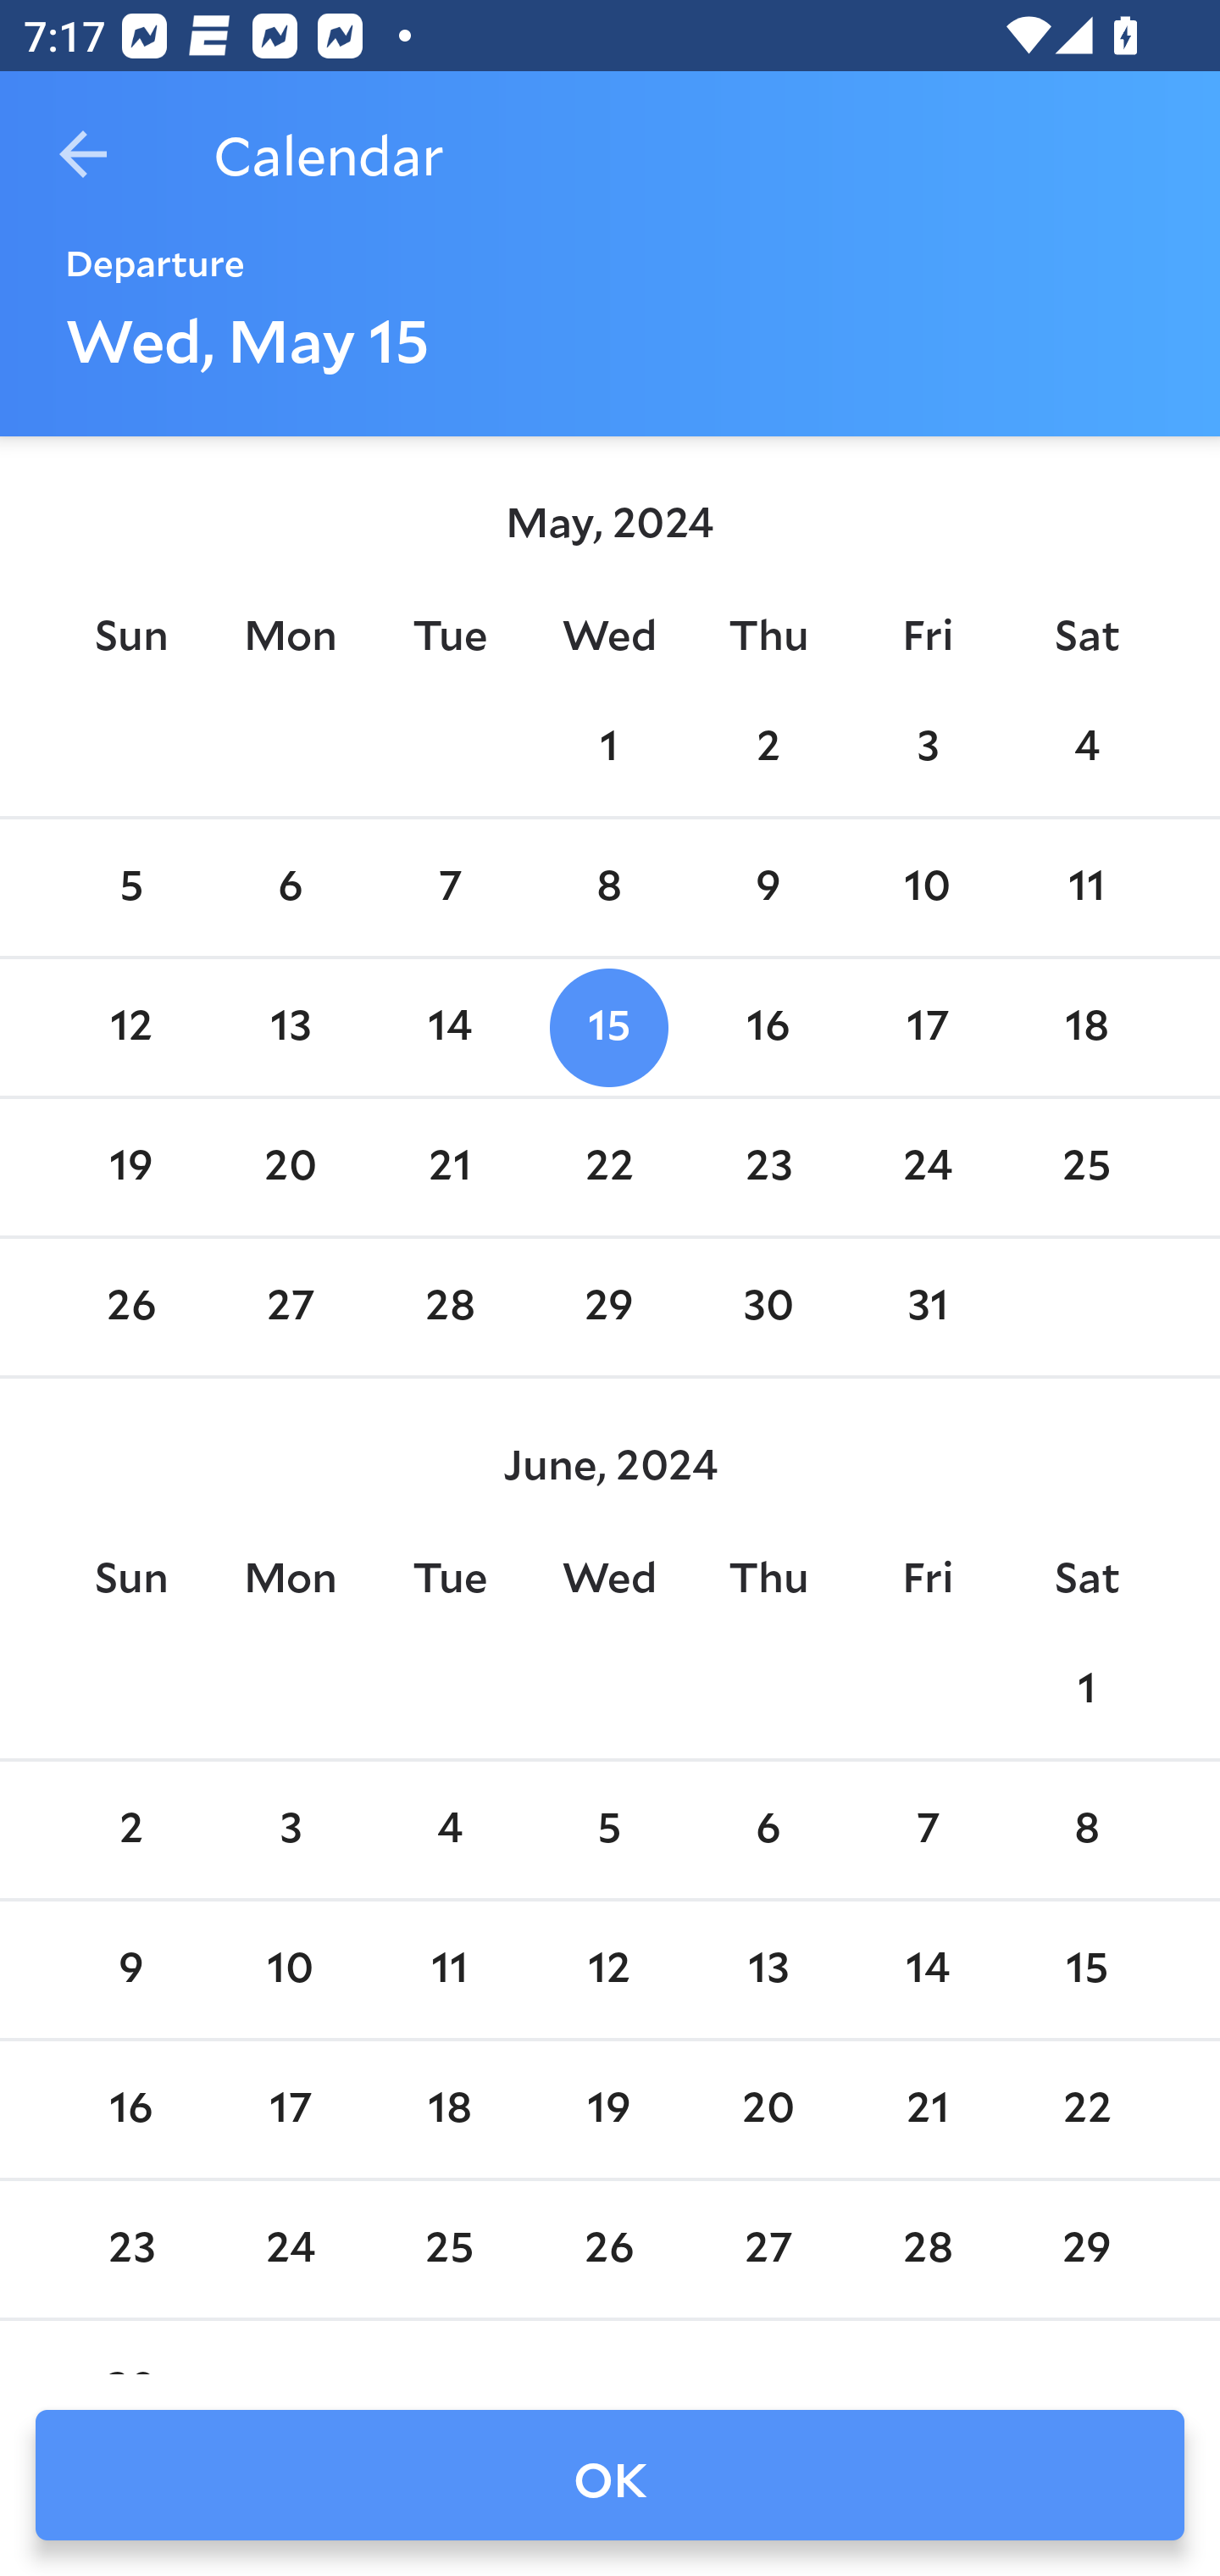 The width and height of the screenshot is (1220, 2576). What do you see at coordinates (130, 2109) in the screenshot?
I see `16` at bounding box center [130, 2109].